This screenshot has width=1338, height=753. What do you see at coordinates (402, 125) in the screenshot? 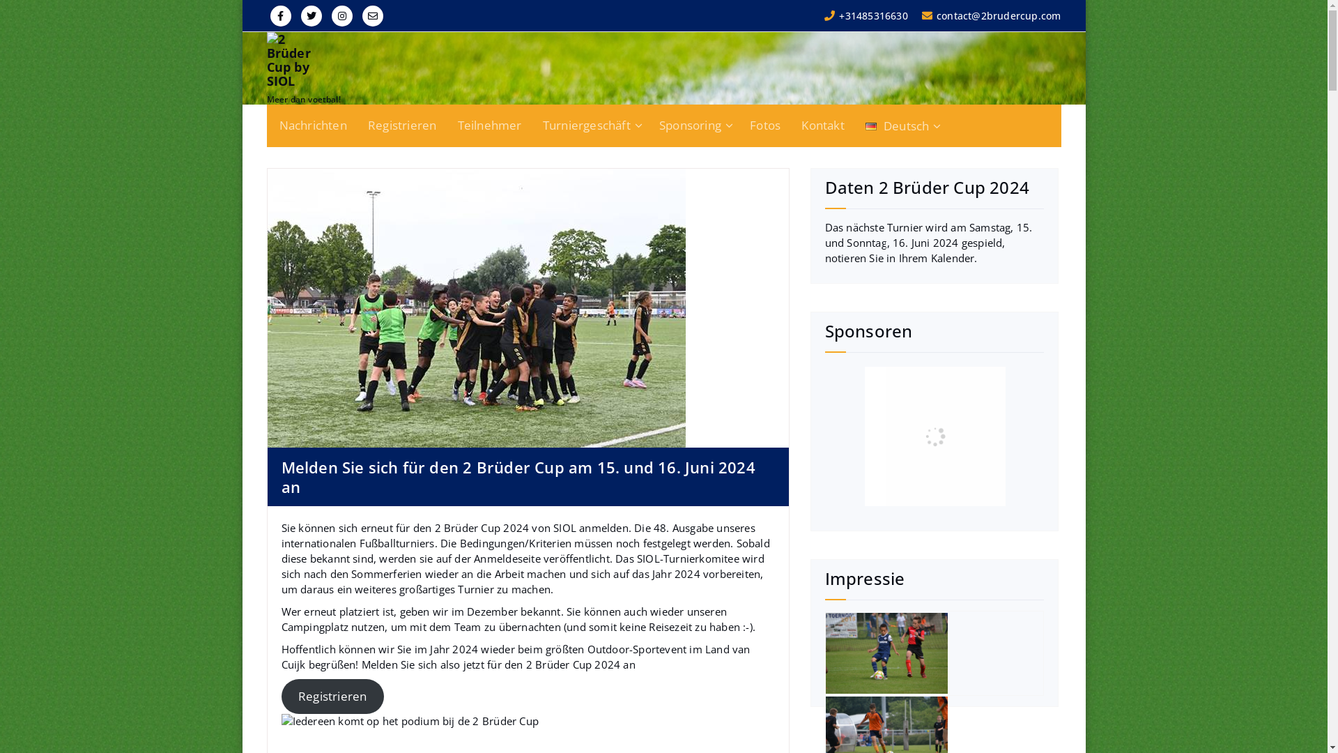
I see `Registrieren` at bounding box center [402, 125].